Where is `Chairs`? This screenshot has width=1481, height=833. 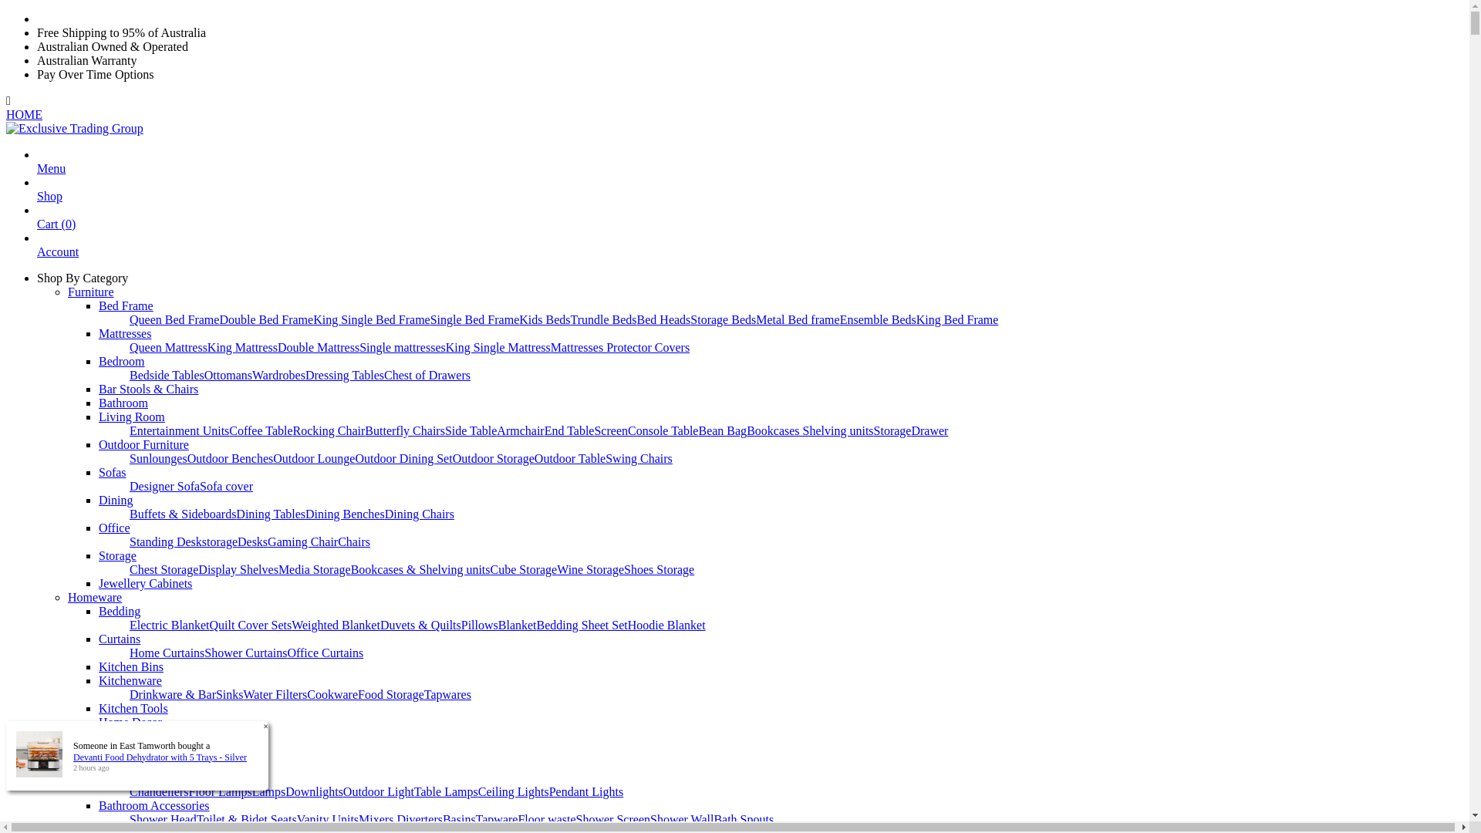
Chairs is located at coordinates (354, 541).